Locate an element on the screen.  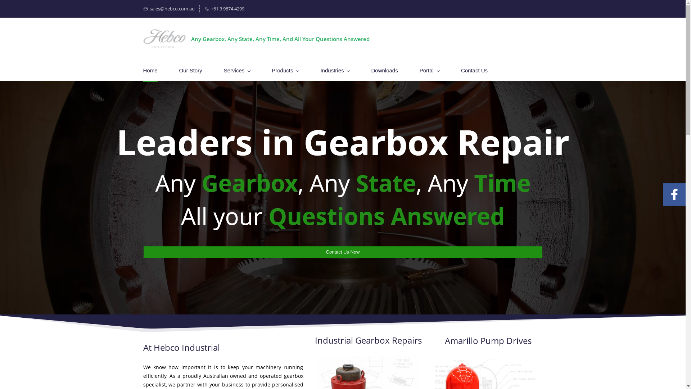
sales@hebco.com.au is located at coordinates (169, 9).